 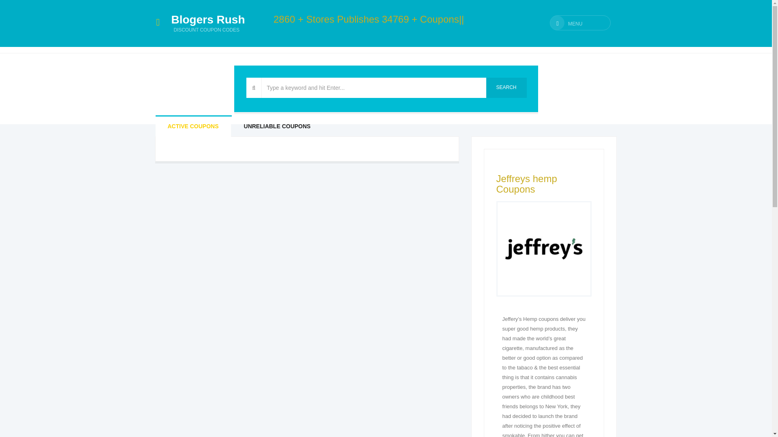 What do you see at coordinates (208, 16) in the screenshot?
I see `UNRELIABLE COUPONS` at bounding box center [208, 16].